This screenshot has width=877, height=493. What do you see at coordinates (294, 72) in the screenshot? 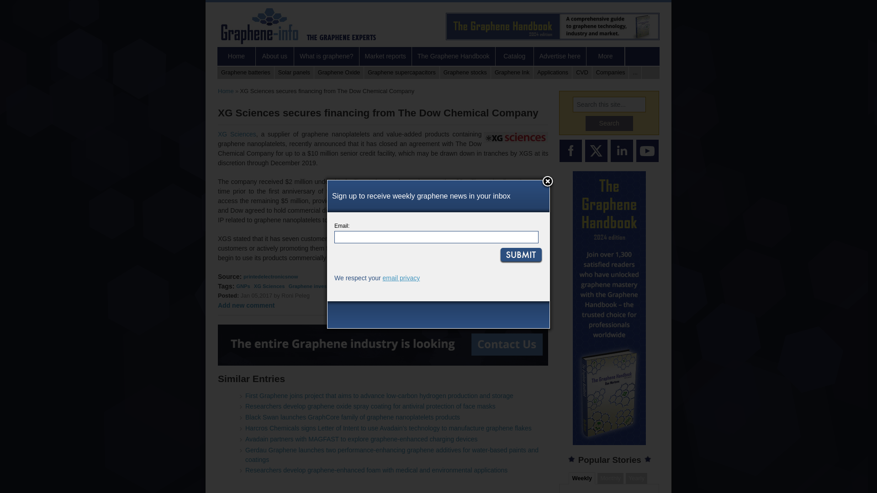
I see `Solar panels` at bounding box center [294, 72].